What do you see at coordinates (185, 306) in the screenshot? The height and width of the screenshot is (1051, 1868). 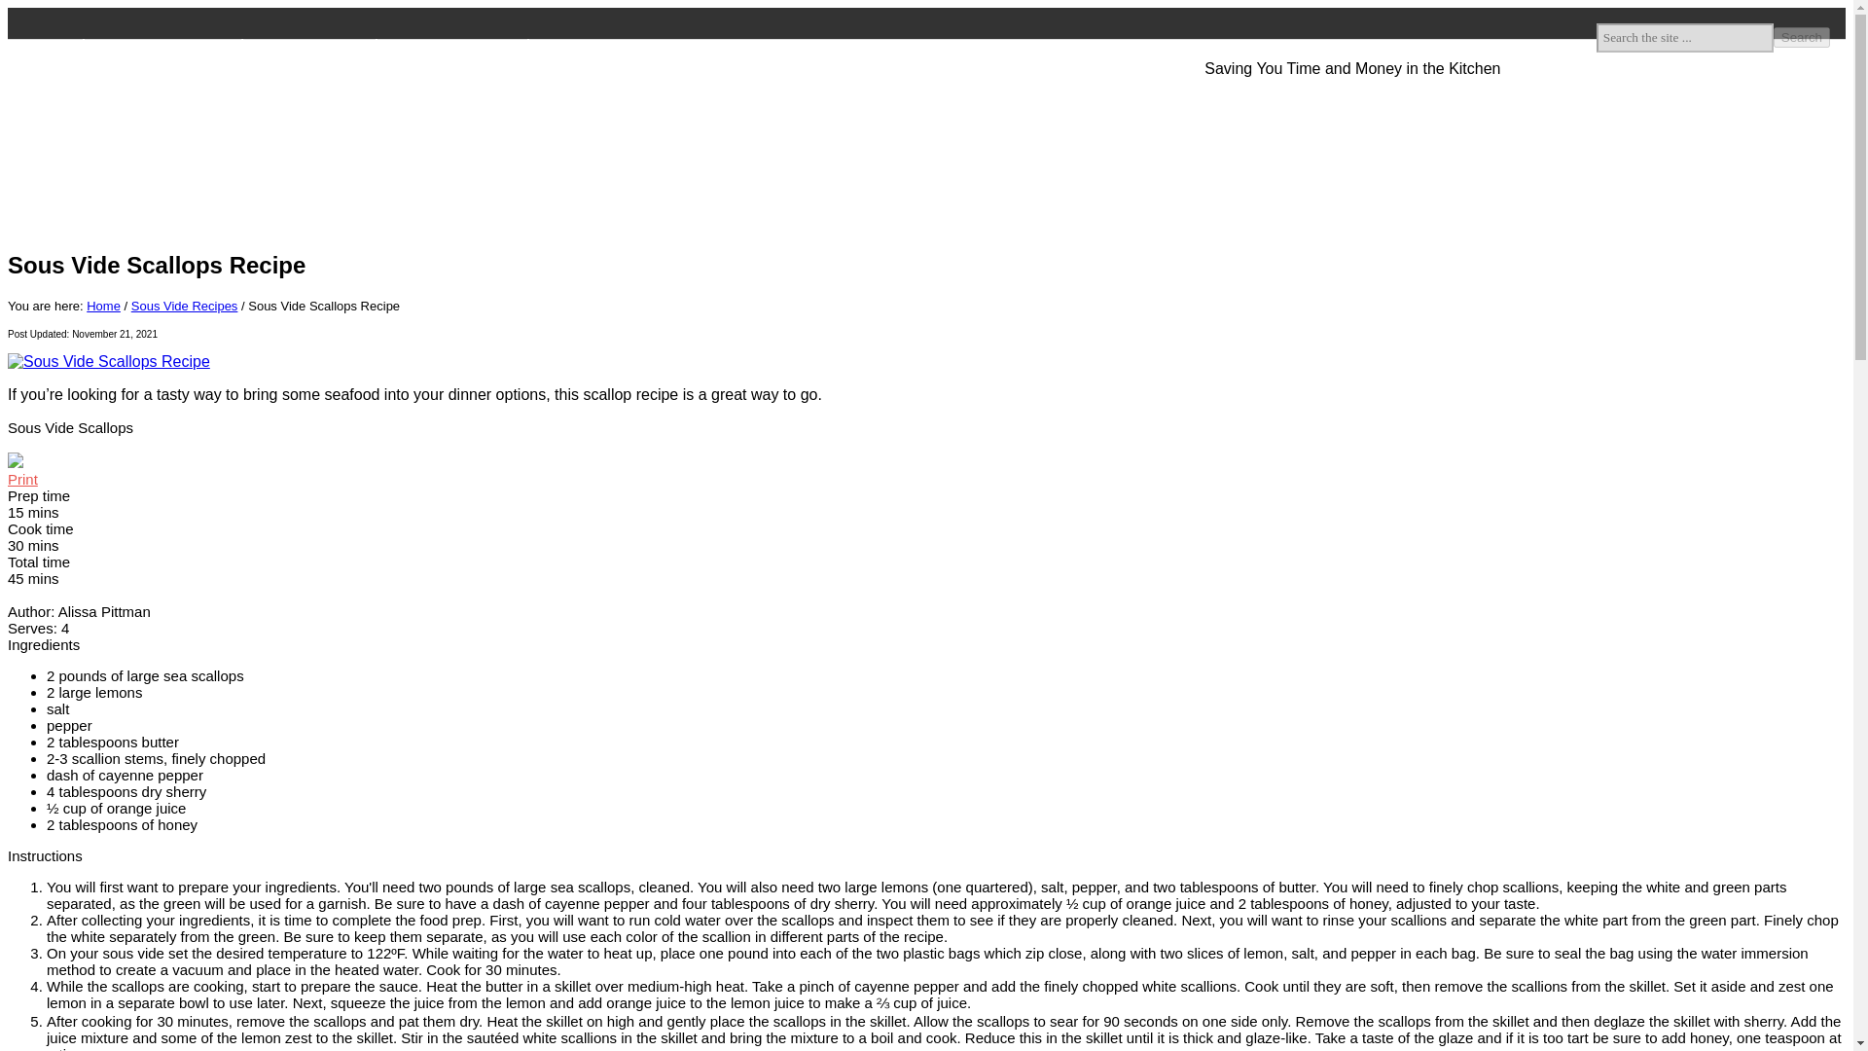 I see `Sous Vide Recipes` at bounding box center [185, 306].